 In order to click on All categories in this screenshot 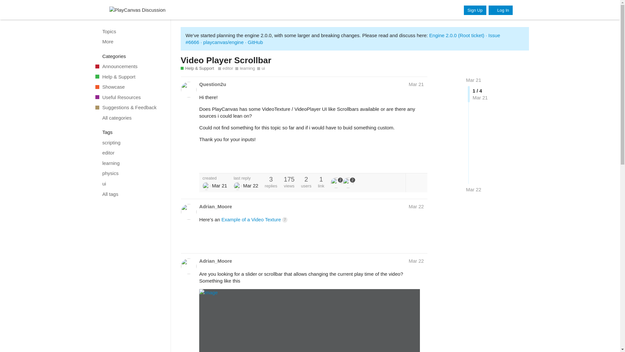, I will do `click(129, 118)`.